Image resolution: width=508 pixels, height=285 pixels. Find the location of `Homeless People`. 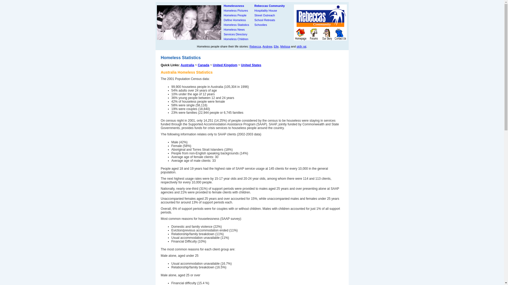

Homeless People is located at coordinates (235, 15).